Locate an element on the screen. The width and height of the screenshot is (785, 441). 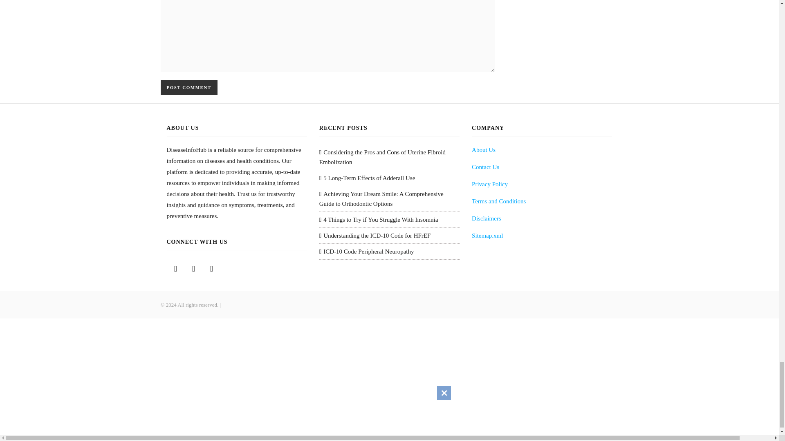
Social Media Icons is located at coordinates (211, 269).